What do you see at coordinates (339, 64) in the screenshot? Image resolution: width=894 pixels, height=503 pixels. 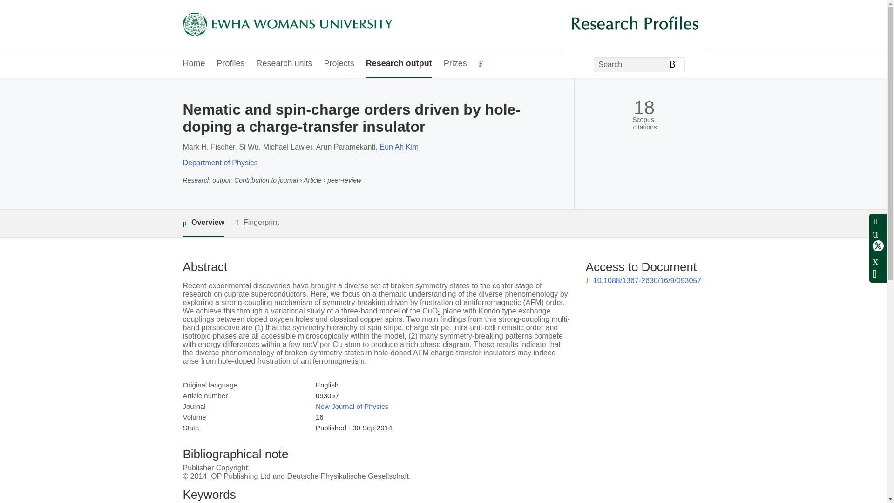 I see `Projects` at bounding box center [339, 64].